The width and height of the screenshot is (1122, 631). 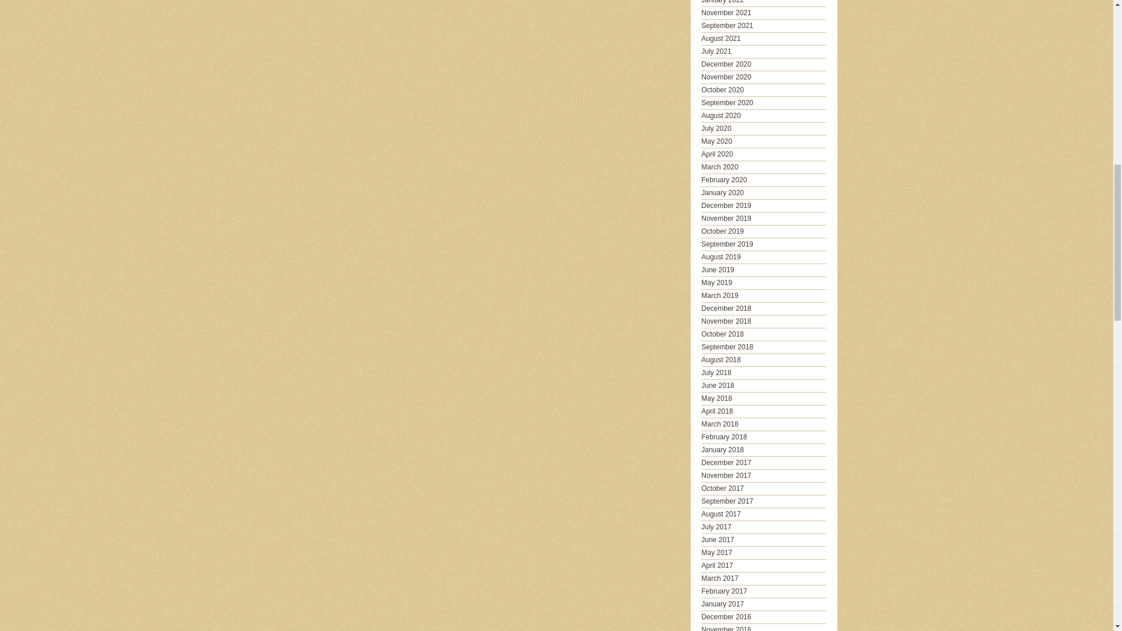 I want to click on January 2020, so click(x=722, y=192).